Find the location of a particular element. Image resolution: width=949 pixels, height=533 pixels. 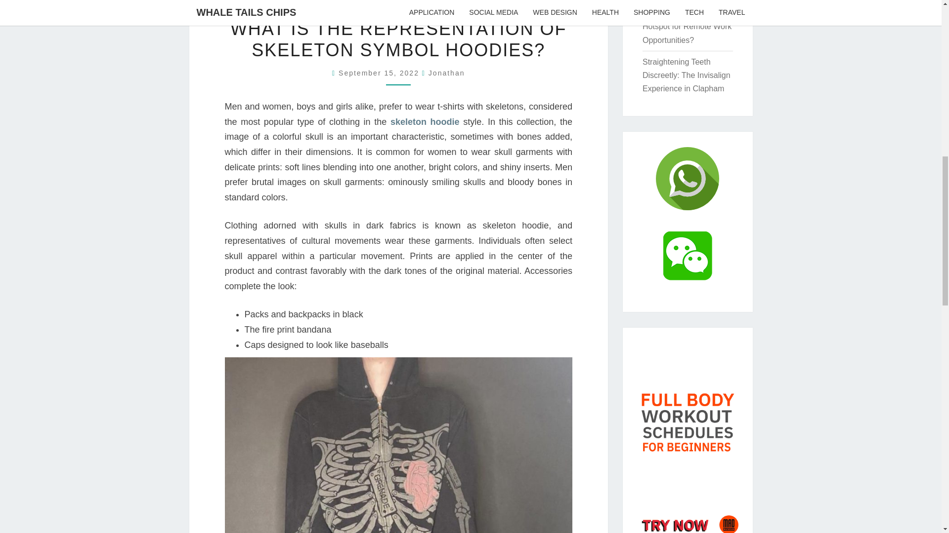

Jonathan is located at coordinates (447, 73).